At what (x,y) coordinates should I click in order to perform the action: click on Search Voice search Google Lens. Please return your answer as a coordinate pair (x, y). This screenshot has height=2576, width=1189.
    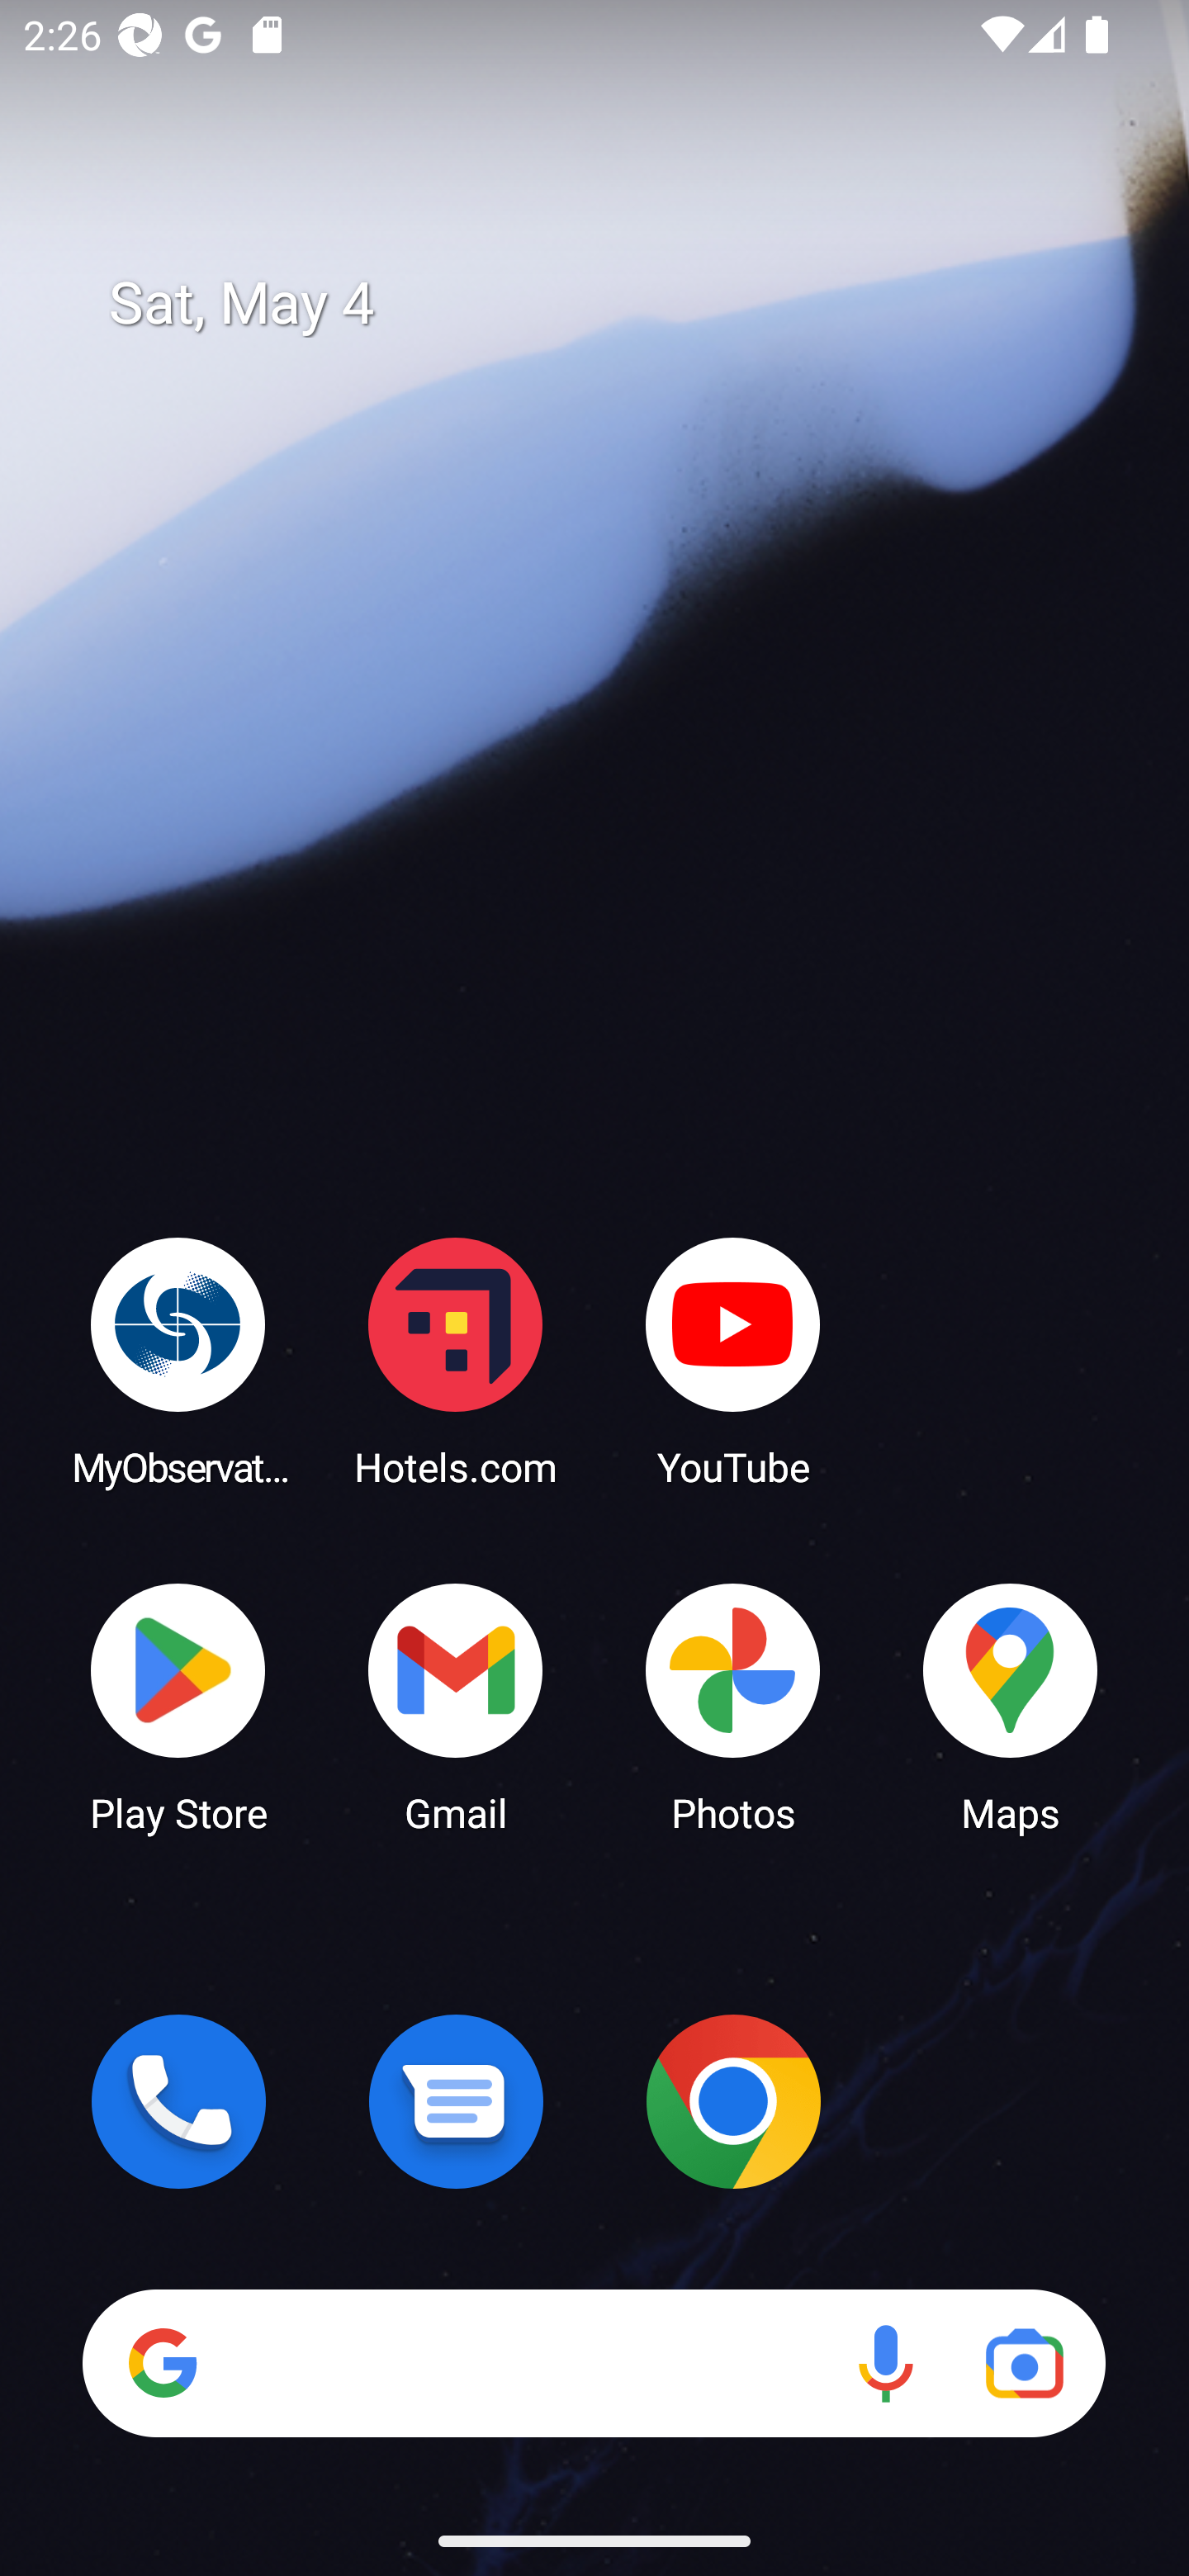
    Looking at the image, I should click on (594, 2363).